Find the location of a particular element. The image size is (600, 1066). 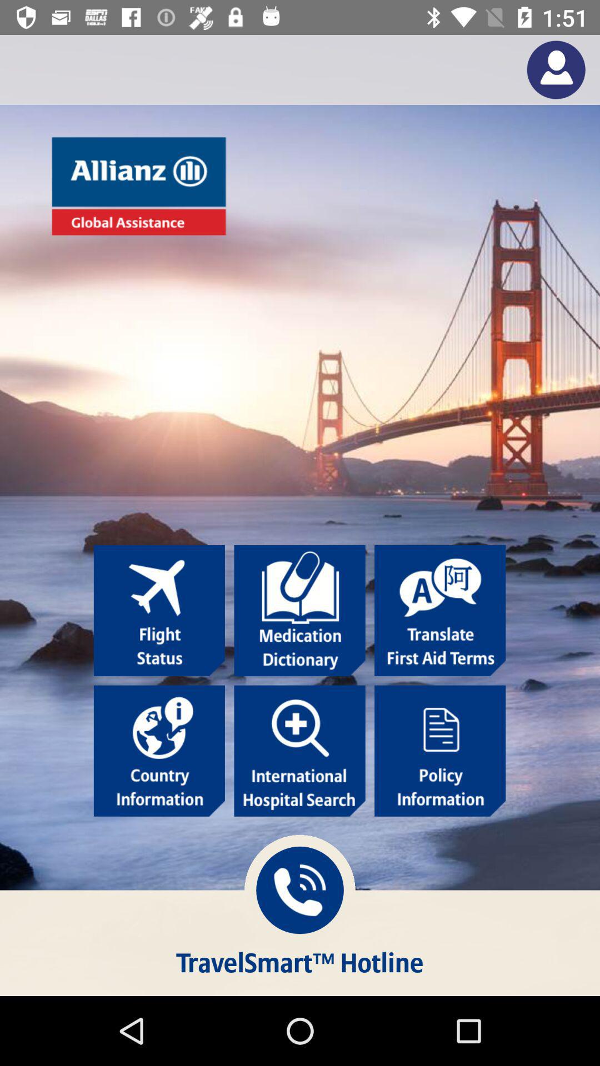

check medication dictionary is located at coordinates (299, 611).